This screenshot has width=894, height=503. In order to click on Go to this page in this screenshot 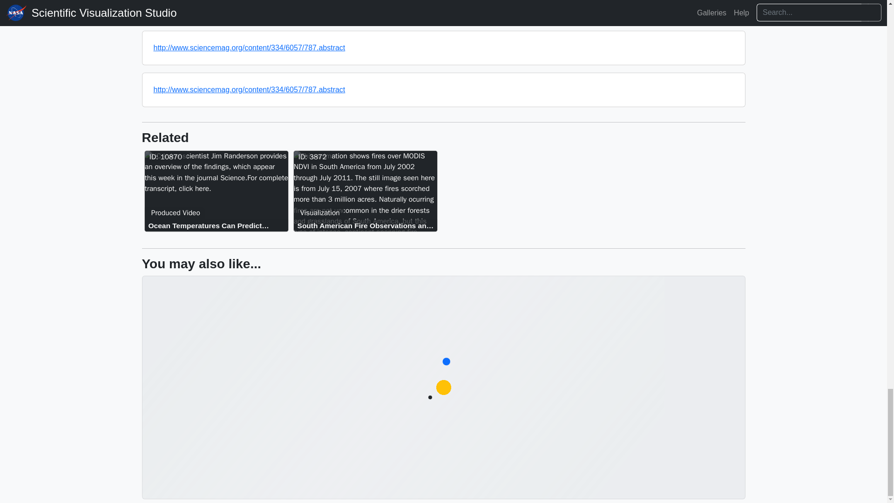, I will do `click(218, 225)`.